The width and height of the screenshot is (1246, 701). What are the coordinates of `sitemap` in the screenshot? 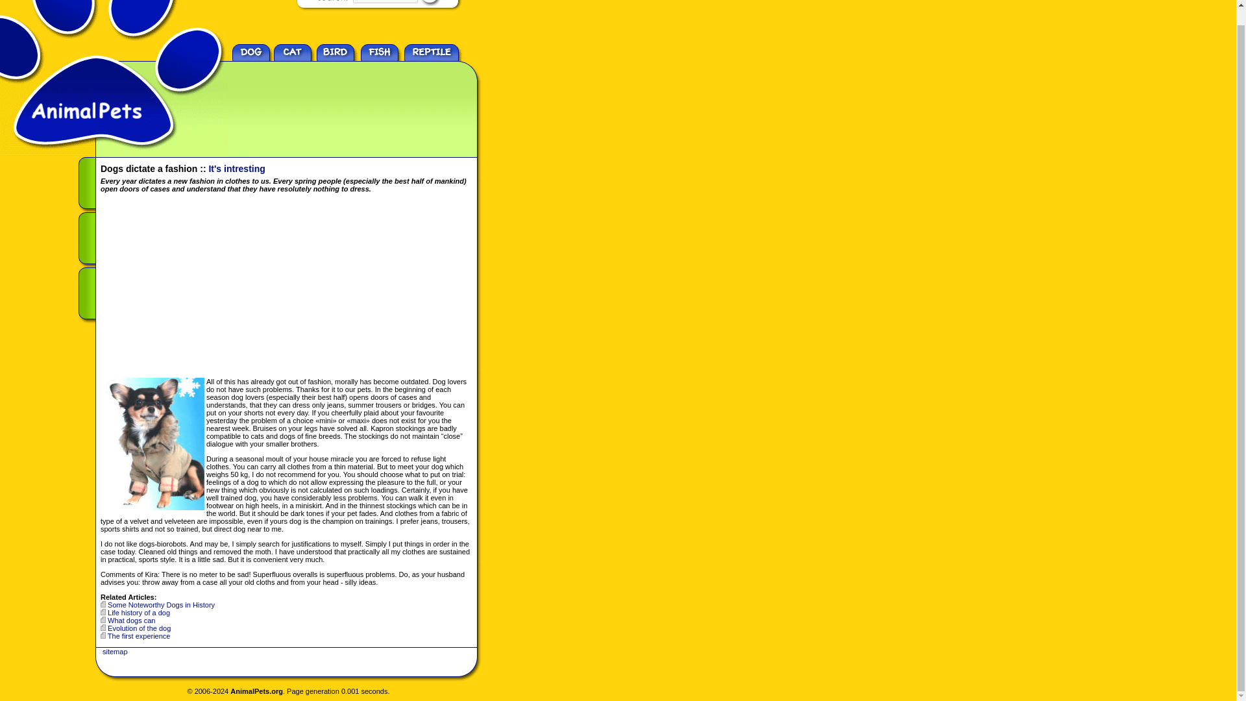 It's located at (115, 651).